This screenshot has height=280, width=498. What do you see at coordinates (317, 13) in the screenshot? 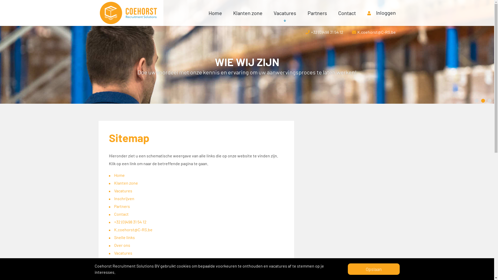
I see `Partners` at bounding box center [317, 13].